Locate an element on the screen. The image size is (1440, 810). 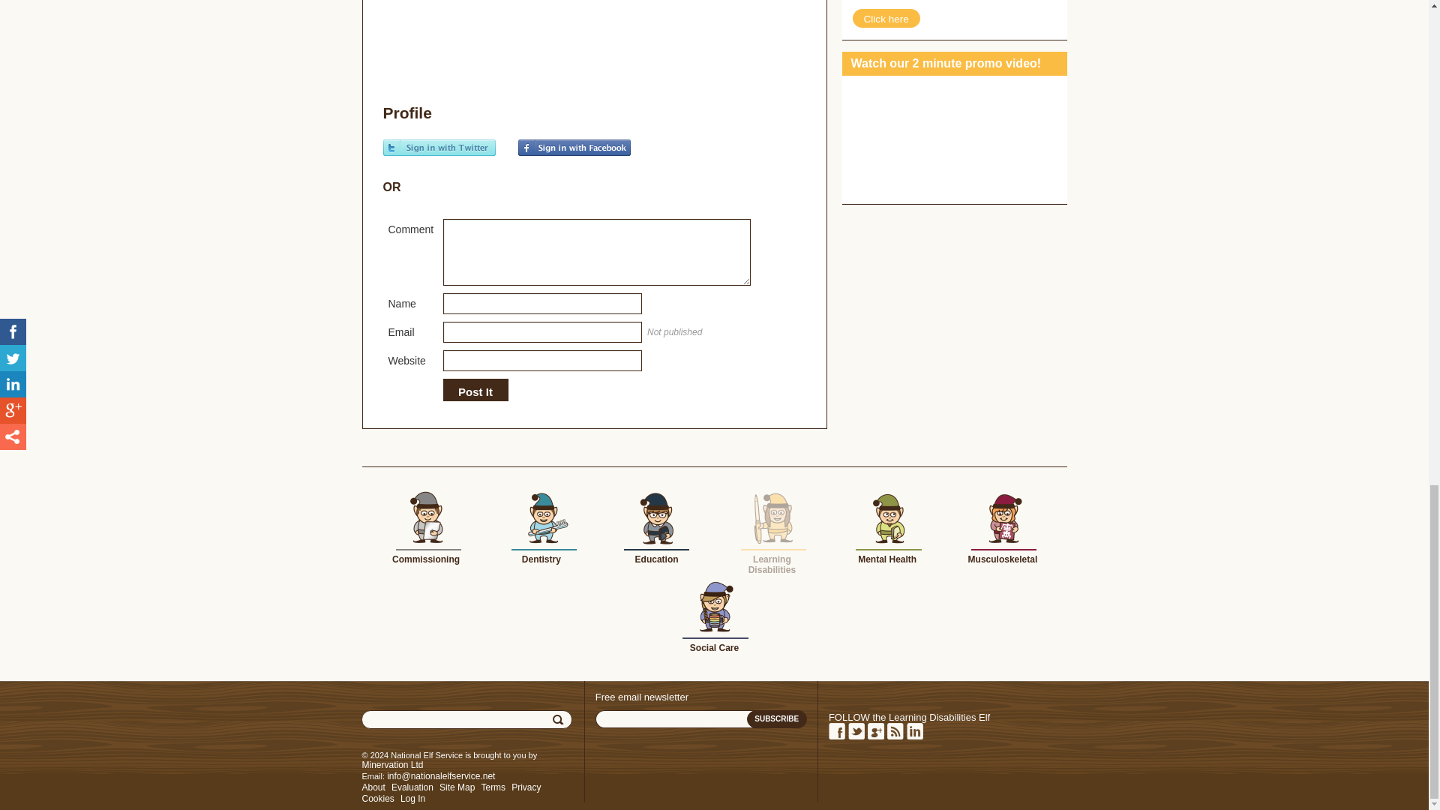
Subscribe is located at coordinates (777, 718).